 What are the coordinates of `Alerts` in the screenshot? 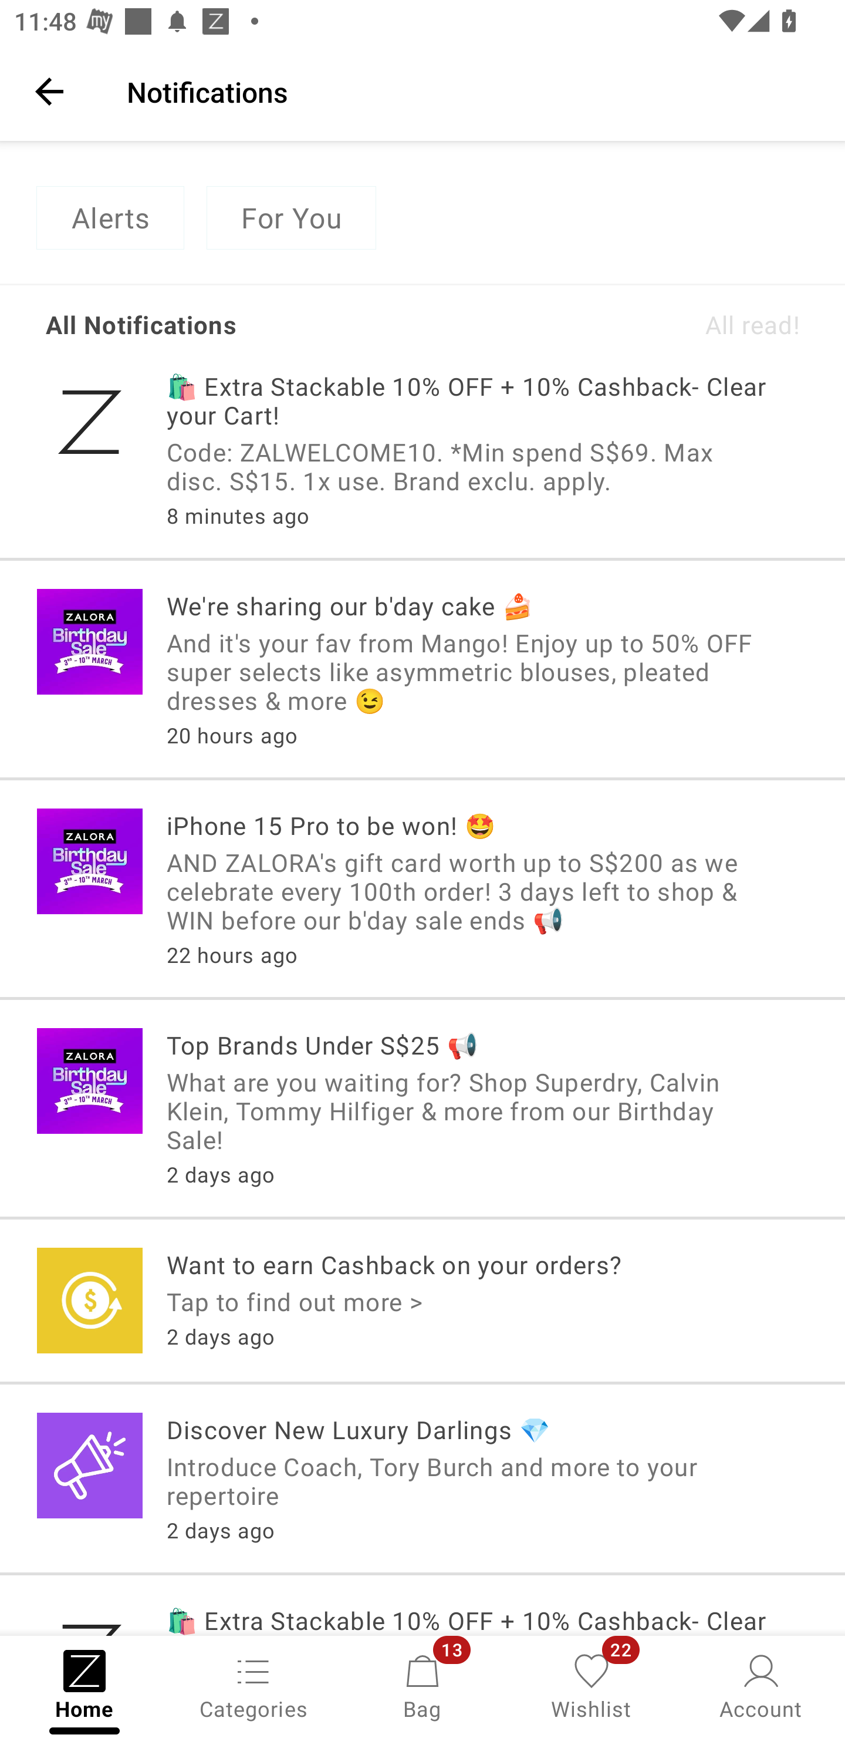 It's located at (110, 218).